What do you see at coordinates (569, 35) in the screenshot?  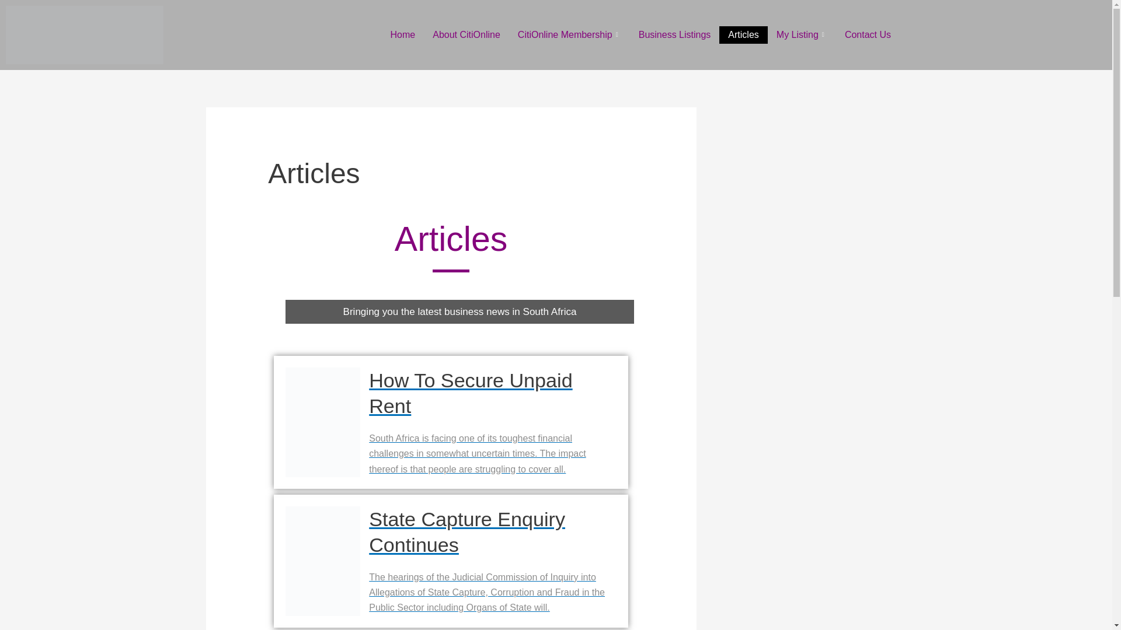 I see `CitiOnline Membership` at bounding box center [569, 35].